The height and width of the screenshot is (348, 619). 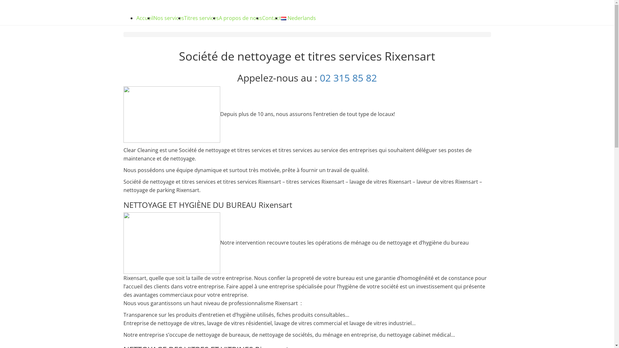 What do you see at coordinates (271, 18) in the screenshot?
I see `Contact` at bounding box center [271, 18].